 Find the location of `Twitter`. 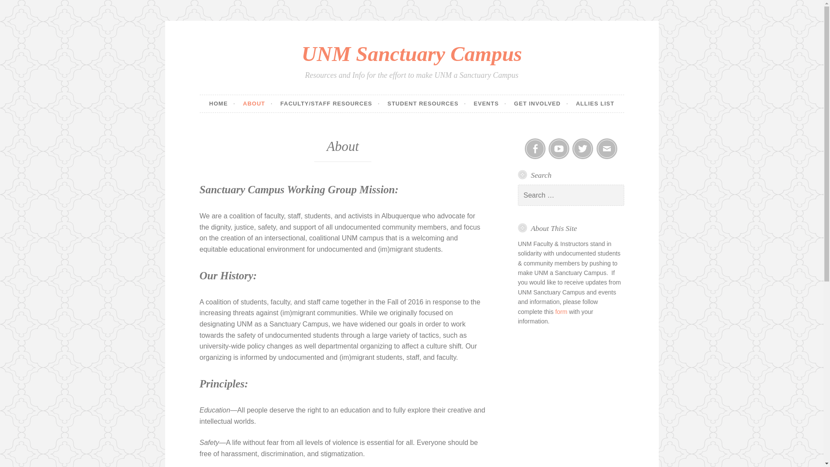

Twitter is located at coordinates (583, 149).